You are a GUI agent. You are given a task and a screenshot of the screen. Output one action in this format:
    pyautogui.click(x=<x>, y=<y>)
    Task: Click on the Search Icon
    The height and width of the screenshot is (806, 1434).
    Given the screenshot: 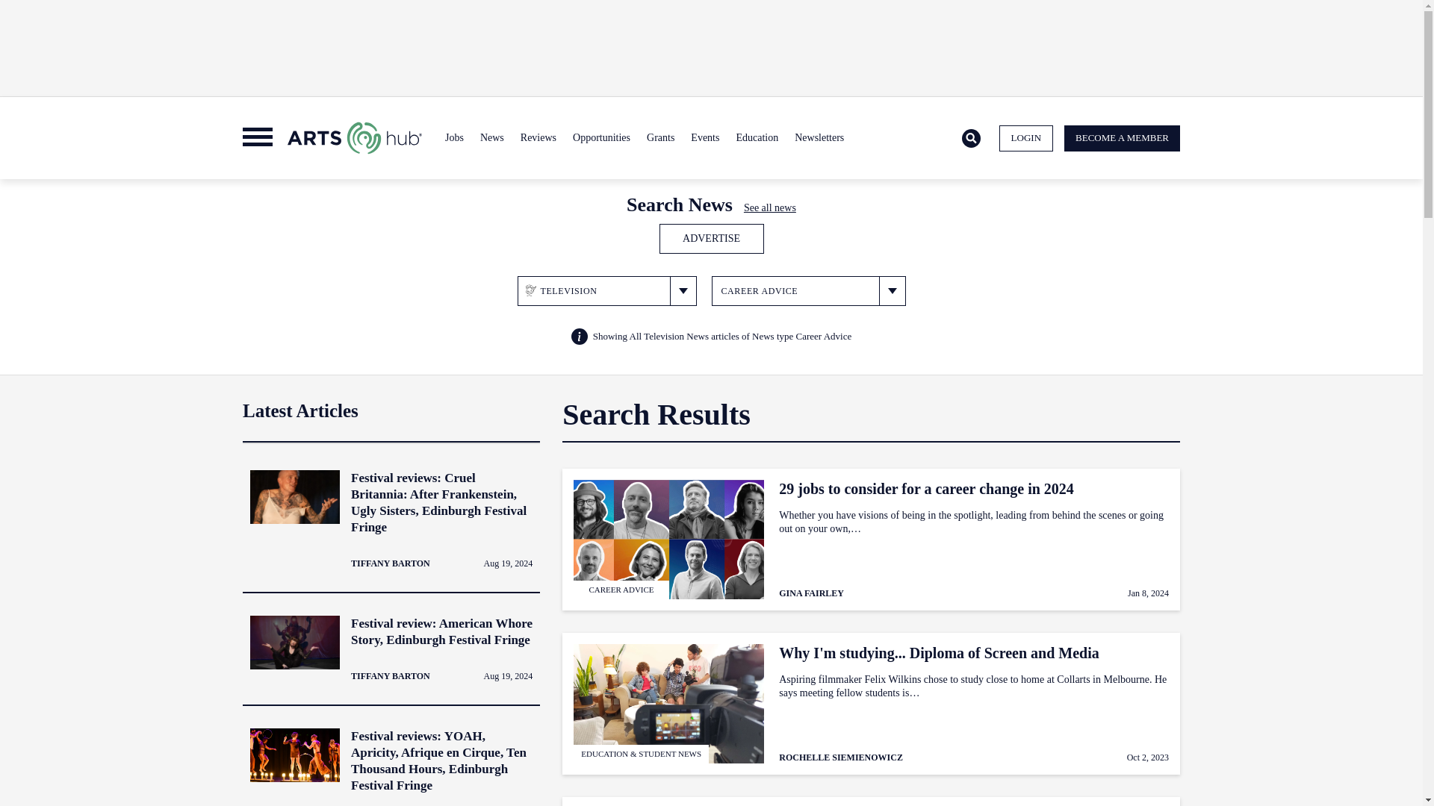 What is the action you would take?
    pyautogui.click(x=971, y=137)
    